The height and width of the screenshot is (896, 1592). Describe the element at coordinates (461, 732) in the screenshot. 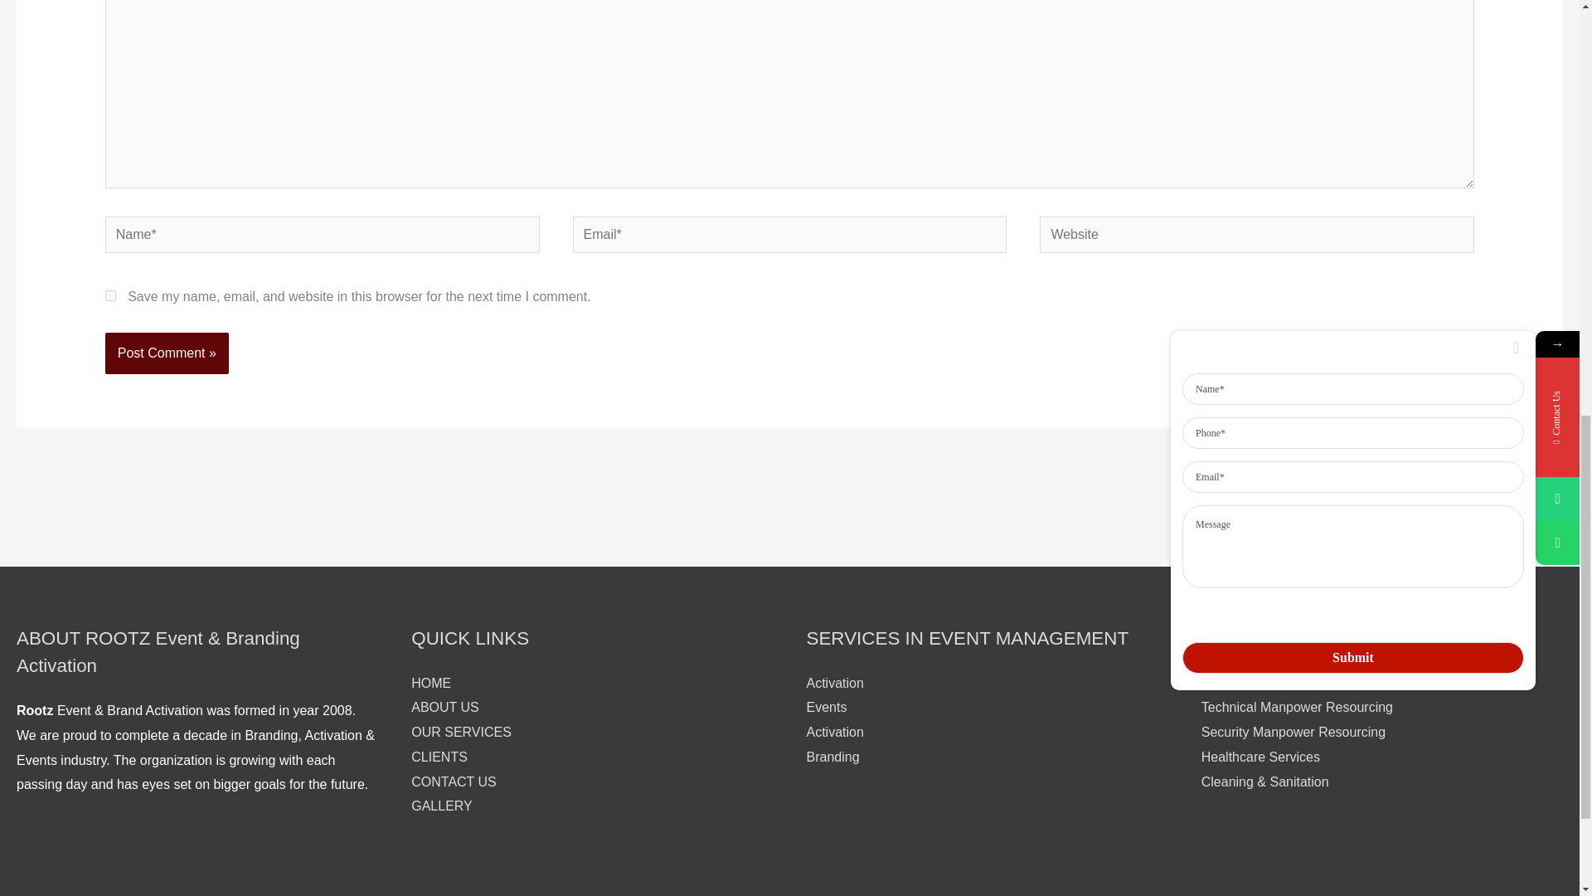

I see `OUR SERVICES` at that location.